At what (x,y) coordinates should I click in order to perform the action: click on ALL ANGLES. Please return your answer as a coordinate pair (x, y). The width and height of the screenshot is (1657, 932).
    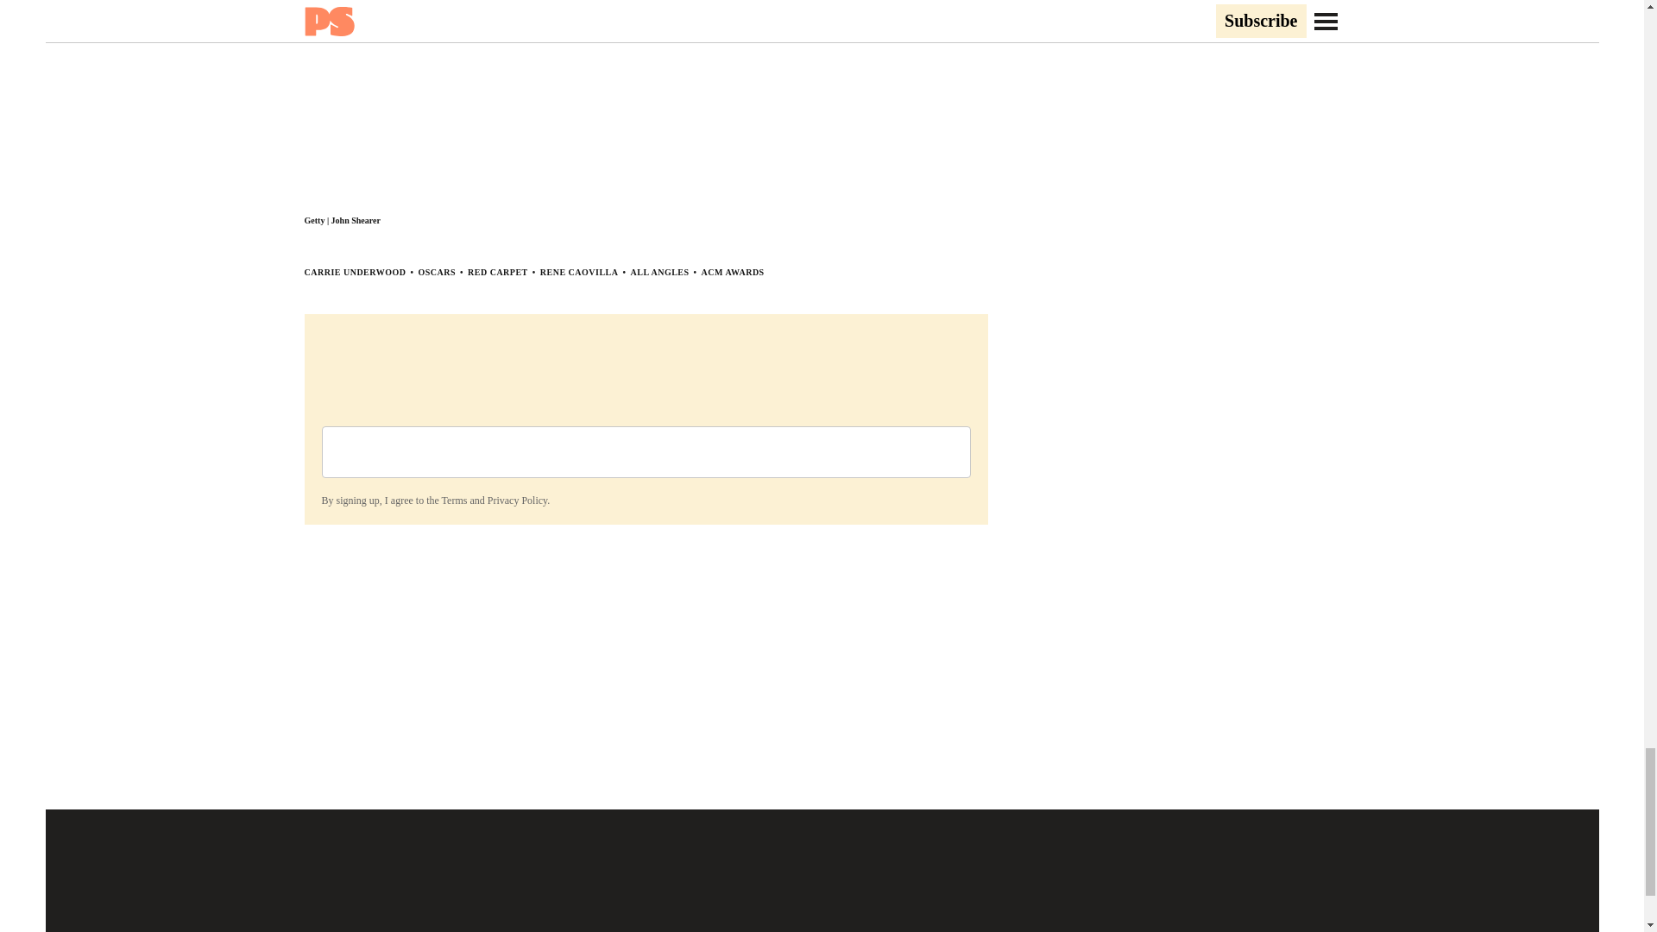
    Looking at the image, I should click on (659, 271).